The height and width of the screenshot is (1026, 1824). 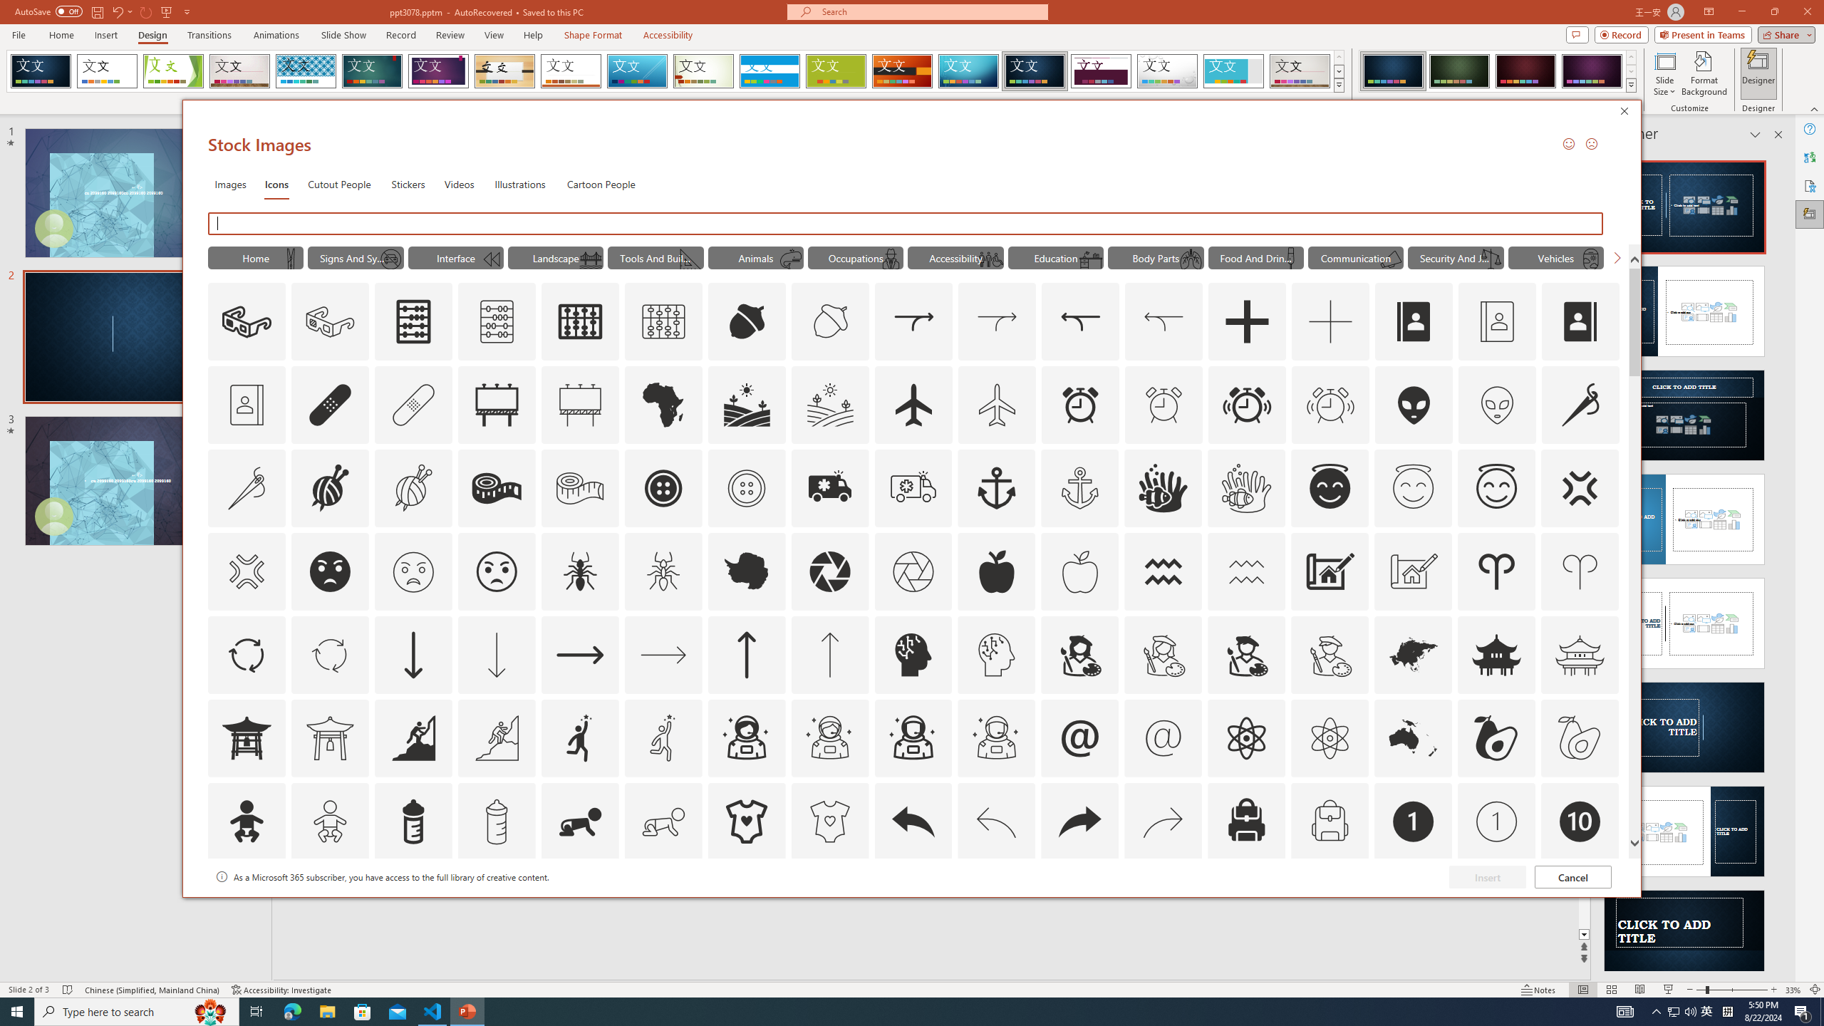 What do you see at coordinates (829, 654) in the screenshot?
I see `AutomationID: Icons_ArrowUp_M` at bounding box center [829, 654].